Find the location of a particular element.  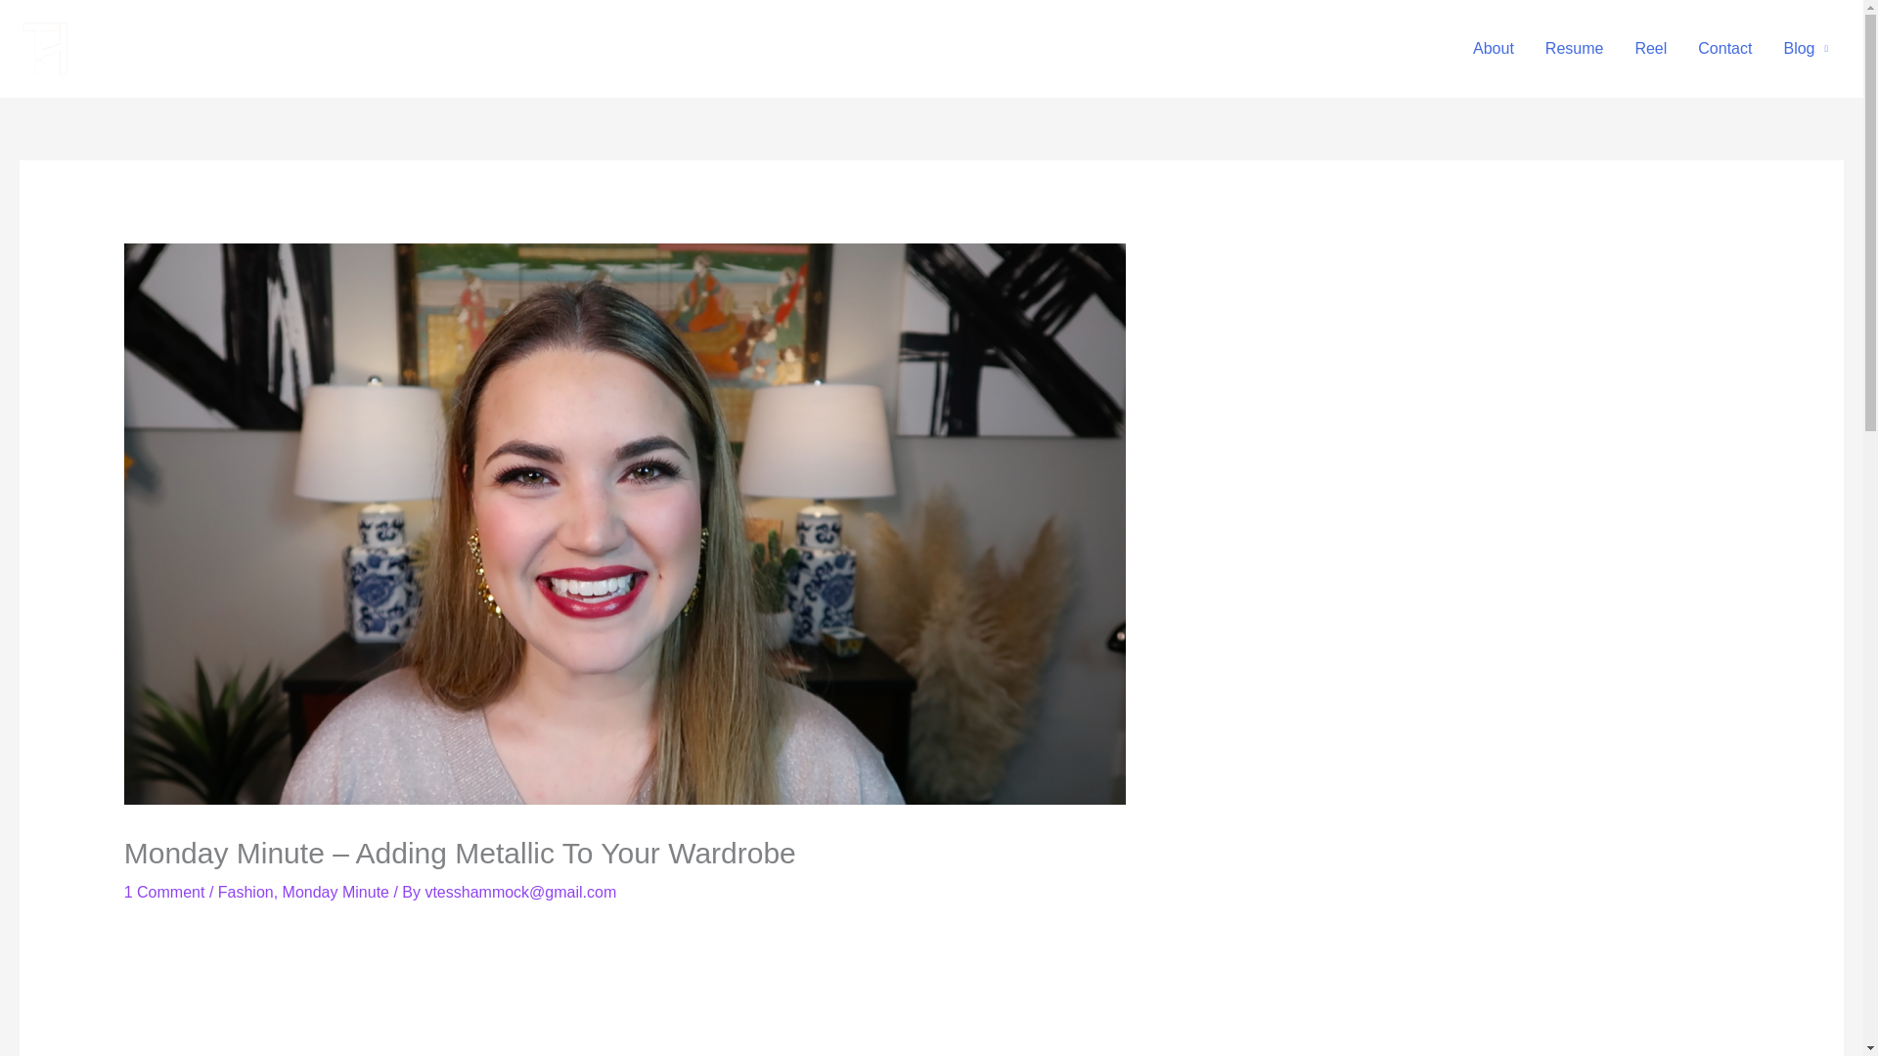

Contact is located at coordinates (1724, 49).